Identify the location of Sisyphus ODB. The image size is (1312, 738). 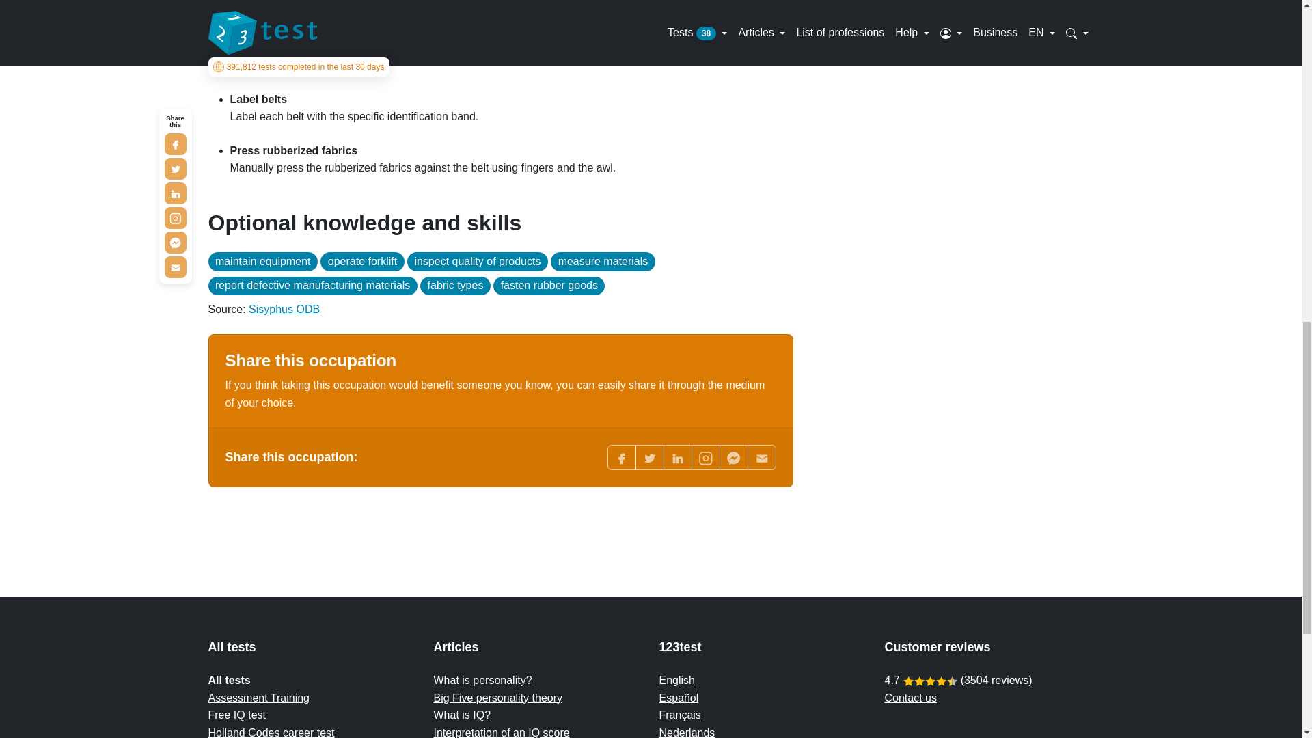
(284, 309).